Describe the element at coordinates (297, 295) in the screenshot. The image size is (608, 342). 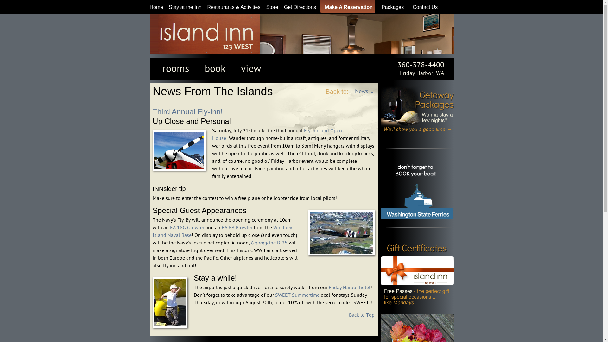
I see `SWEET Summertime` at that location.